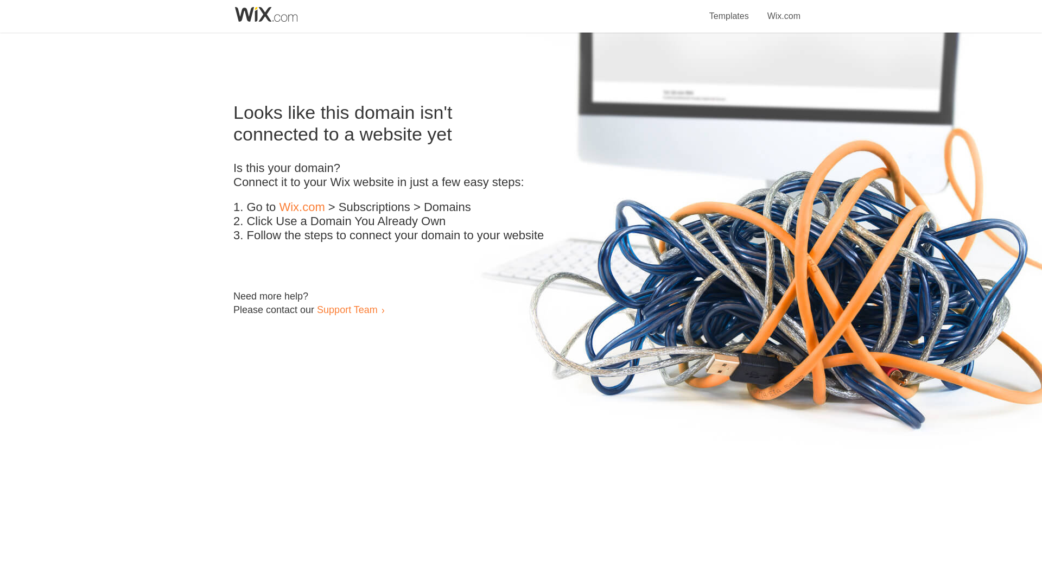 The width and height of the screenshot is (1042, 586). Describe the element at coordinates (784, 10) in the screenshot. I see `Wix.com` at that location.